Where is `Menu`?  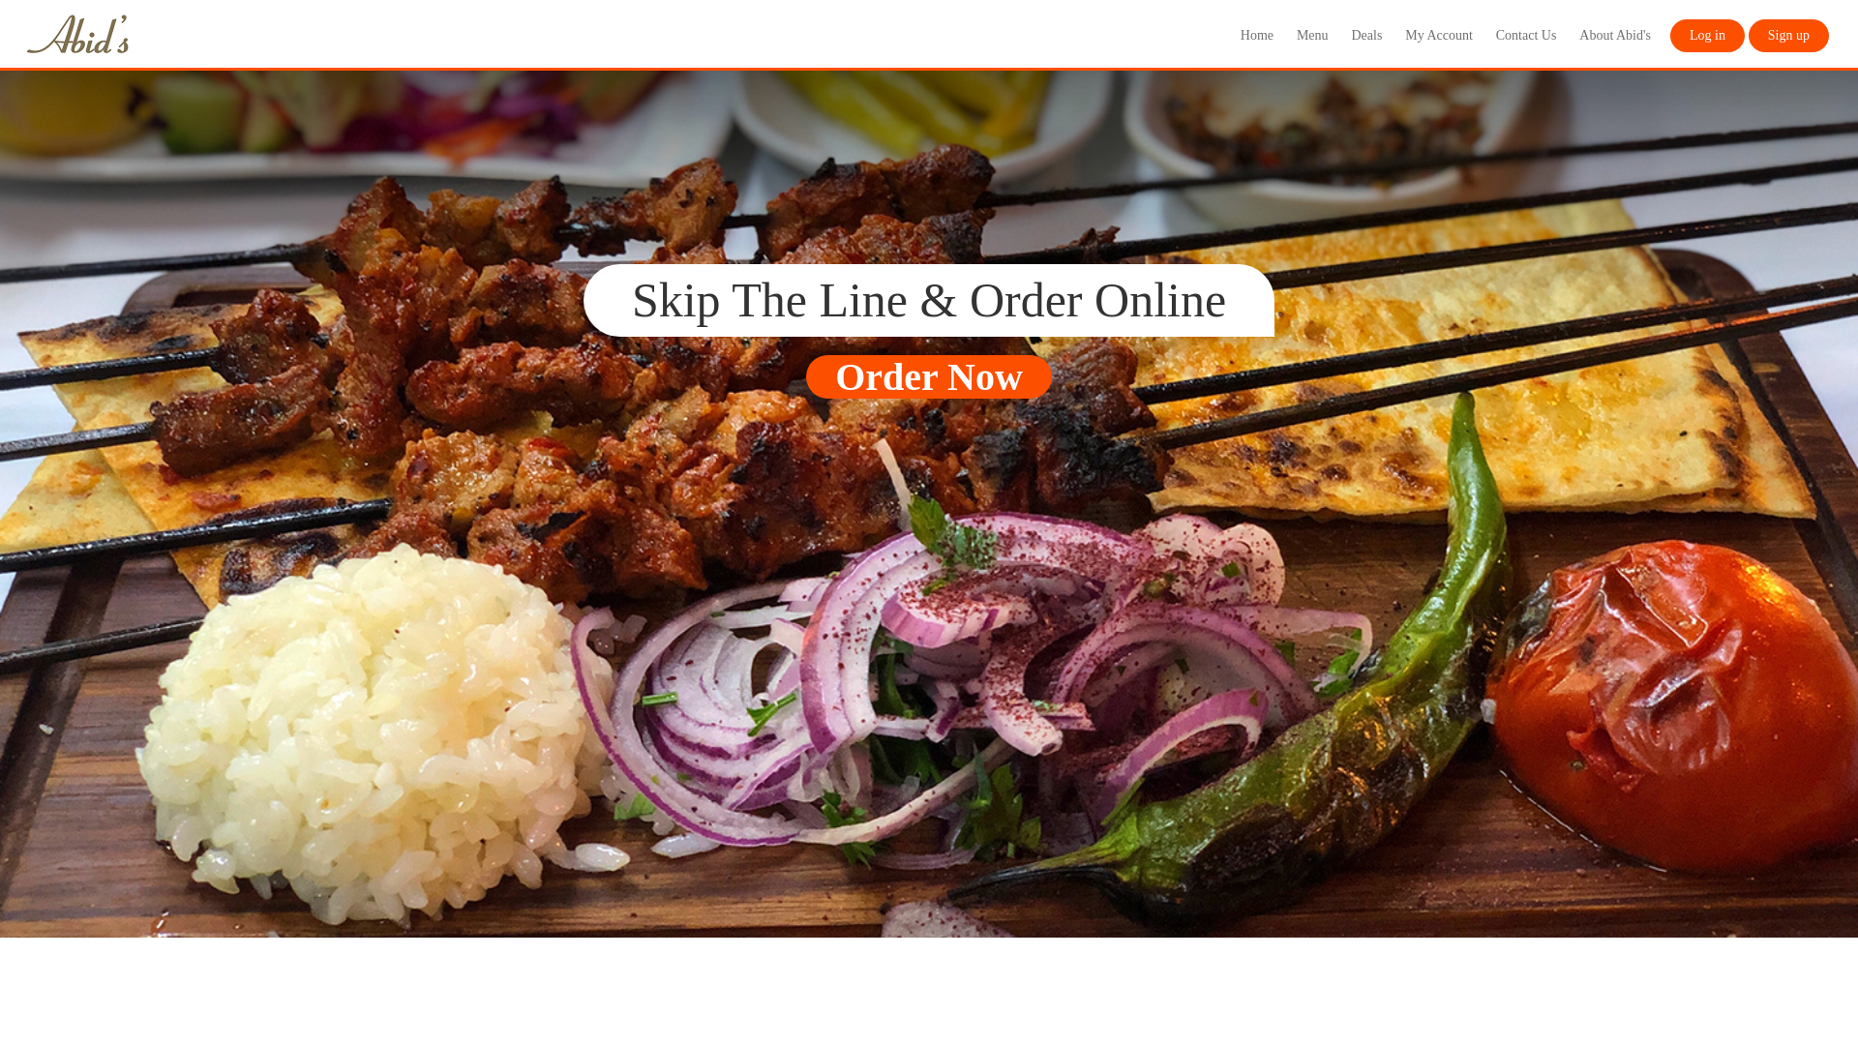 Menu is located at coordinates (1312, 36).